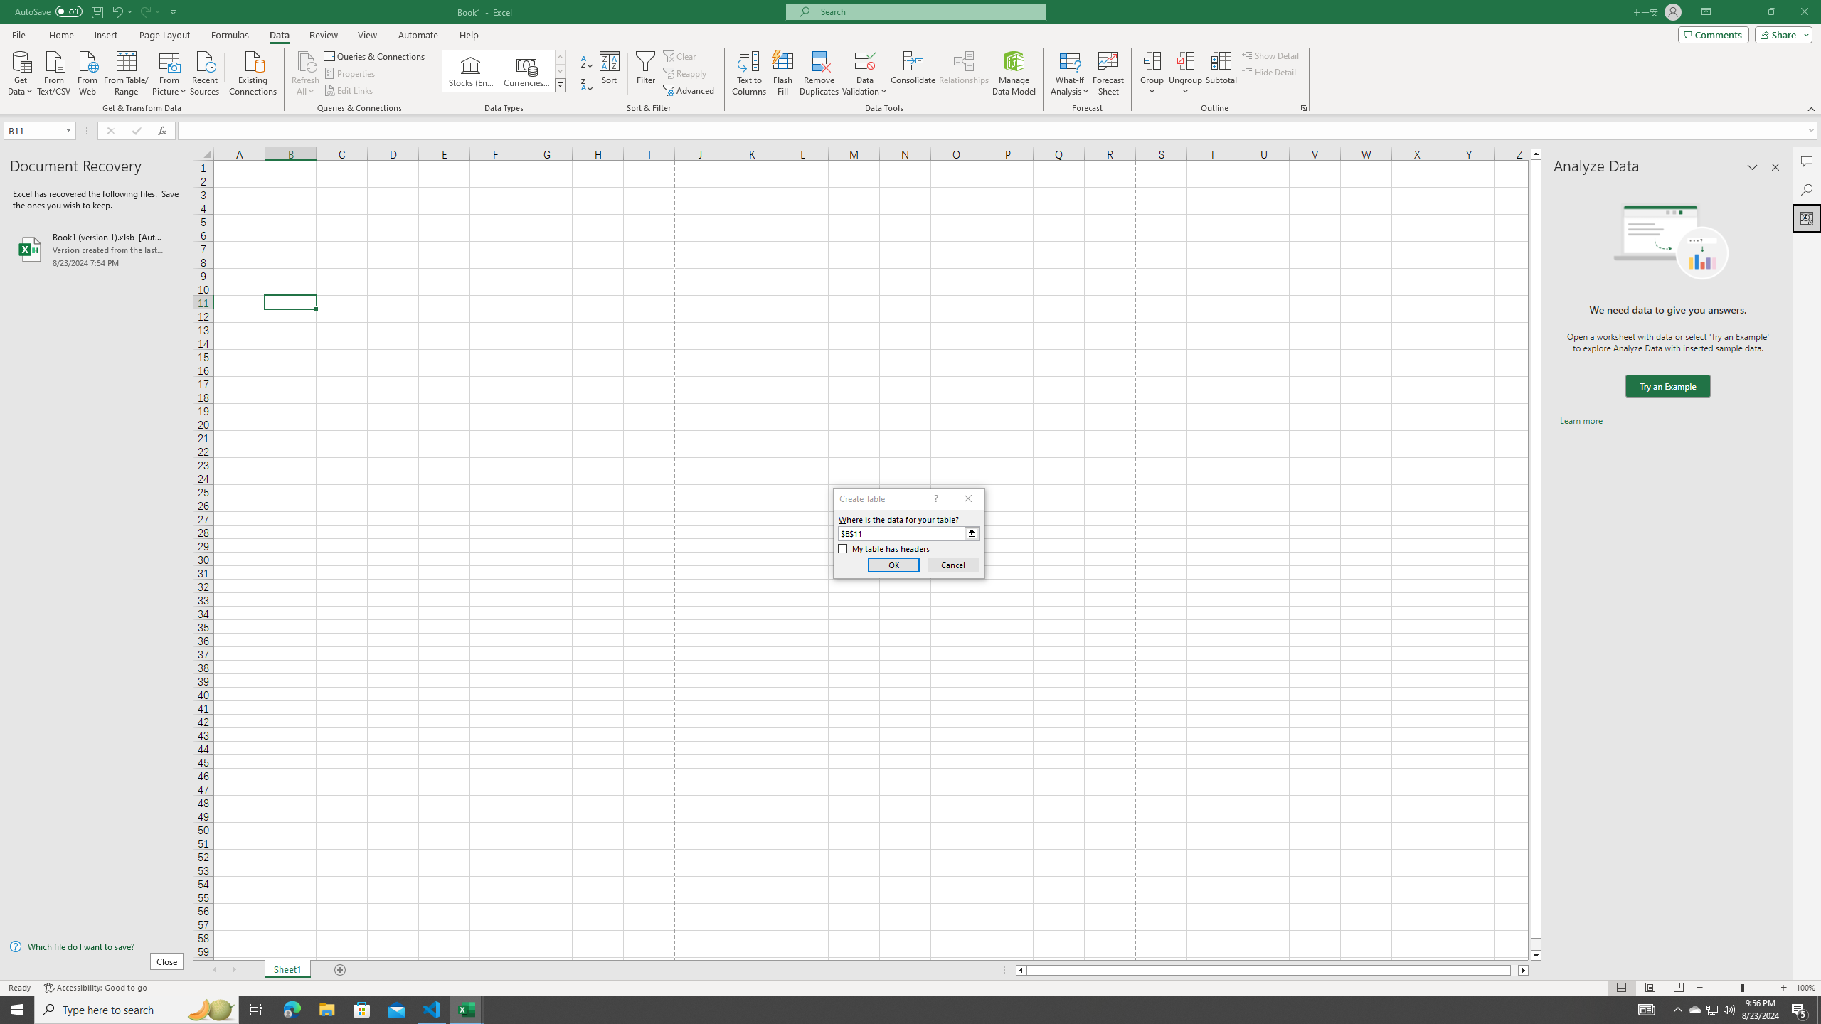  What do you see at coordinates (588, 63) in the screenshot?
I see `Sort A to Z` at bounding box center [588, 63].